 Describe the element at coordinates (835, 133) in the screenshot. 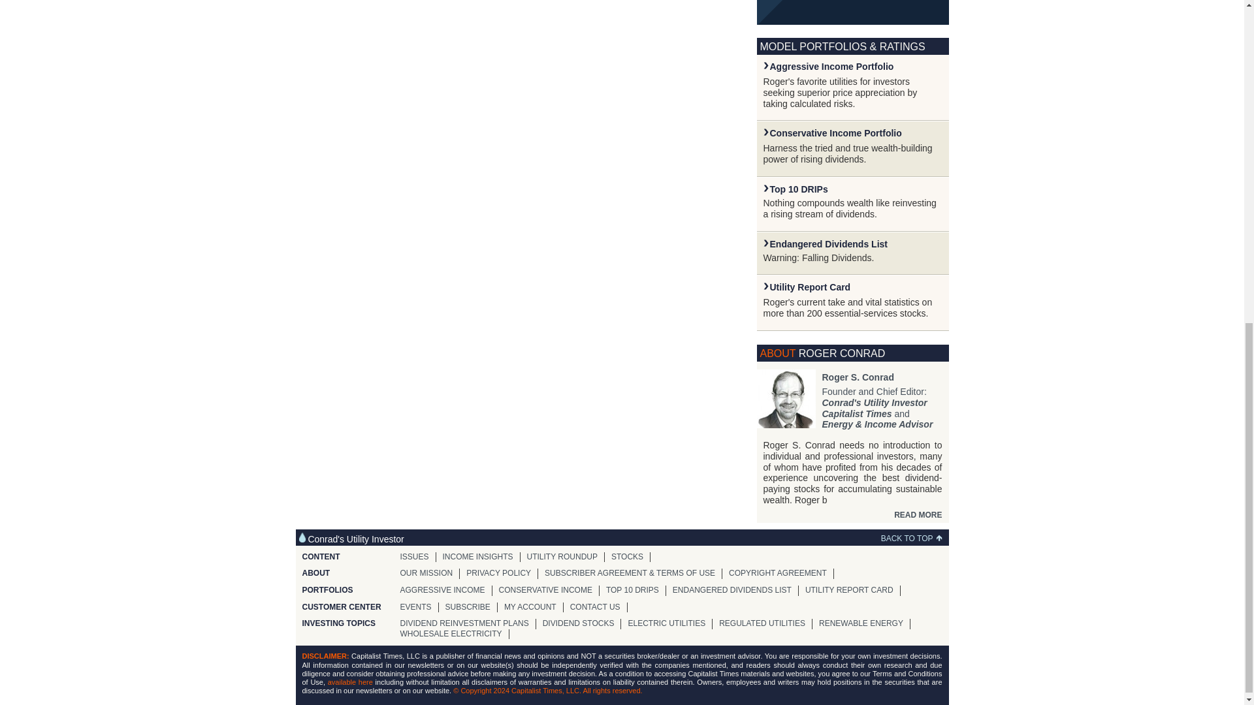

I see `Conservative Income Portfolio` at that location.